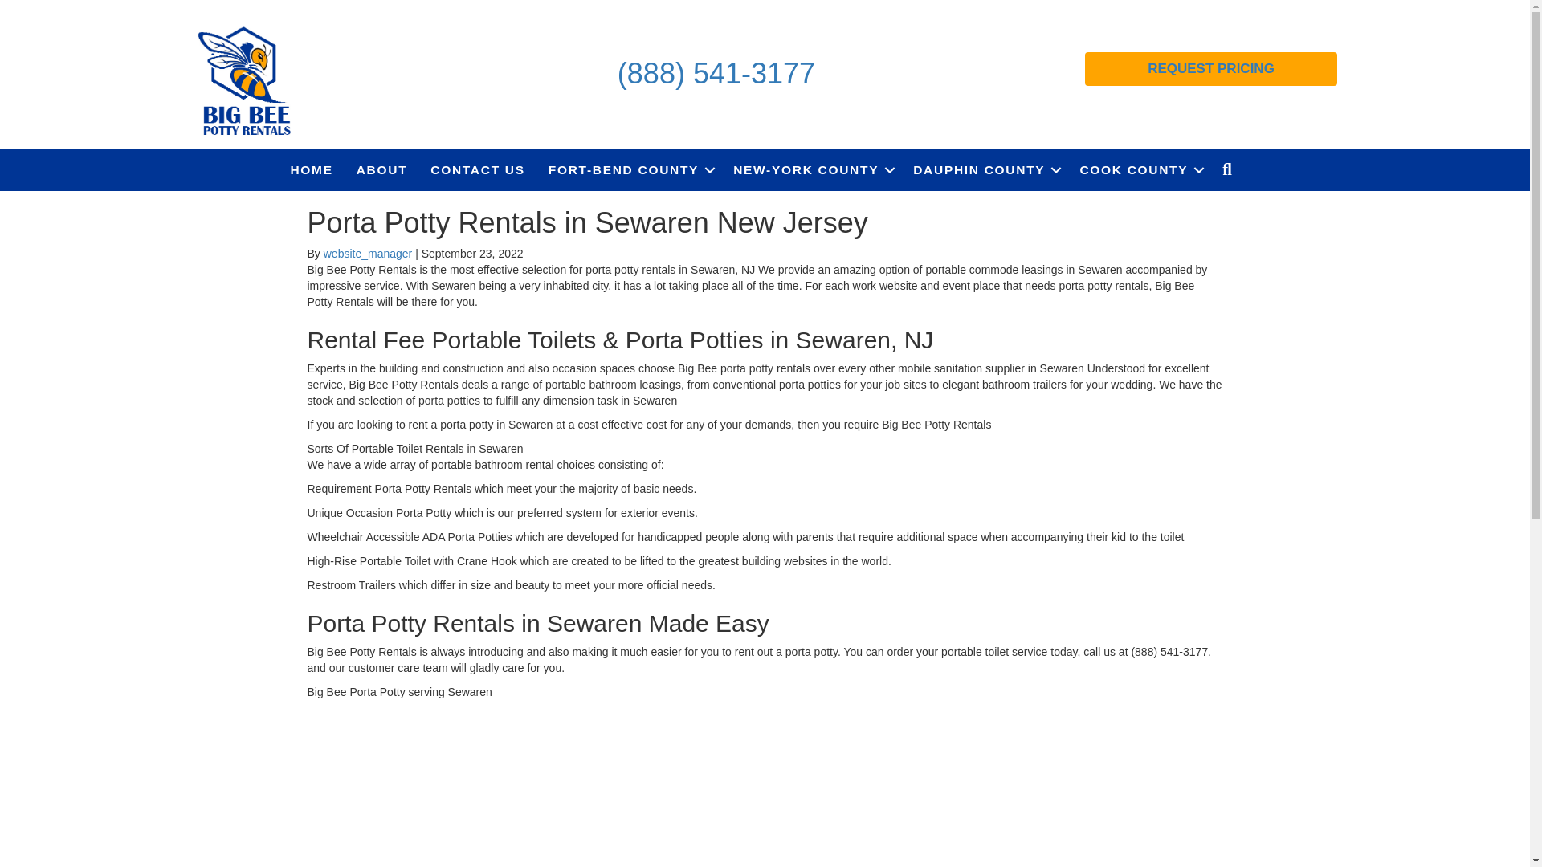  I want to click on Skip to content, so click(37, 7).